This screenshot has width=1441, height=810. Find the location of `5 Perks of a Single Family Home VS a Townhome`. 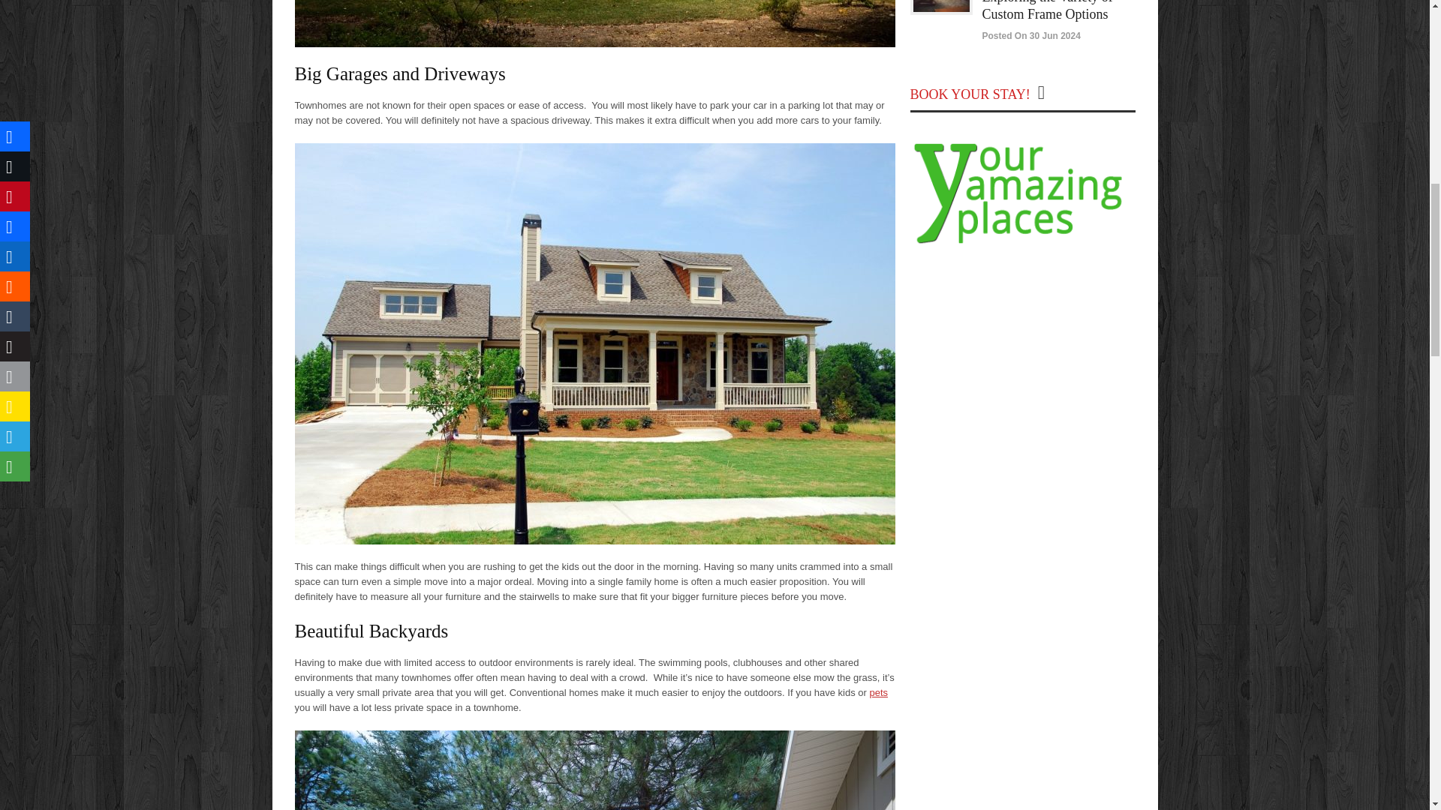

5 Perks of a Single Family Home VS a Townhome is located at coordinates (594, 23).